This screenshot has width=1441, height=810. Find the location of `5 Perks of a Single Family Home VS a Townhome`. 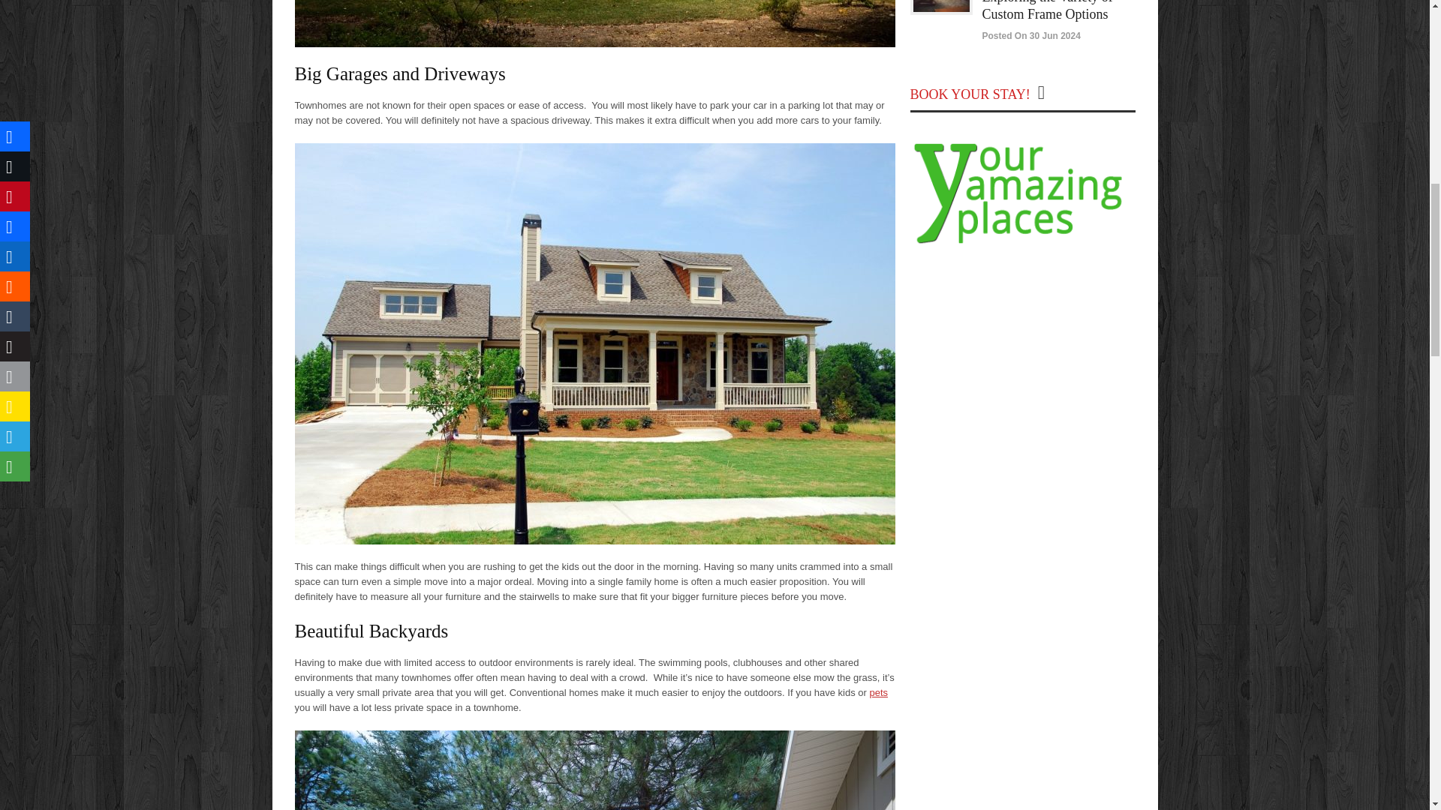

5 Perks of a Single Family Home VS a Townhome is located at coordinates (594, 23).